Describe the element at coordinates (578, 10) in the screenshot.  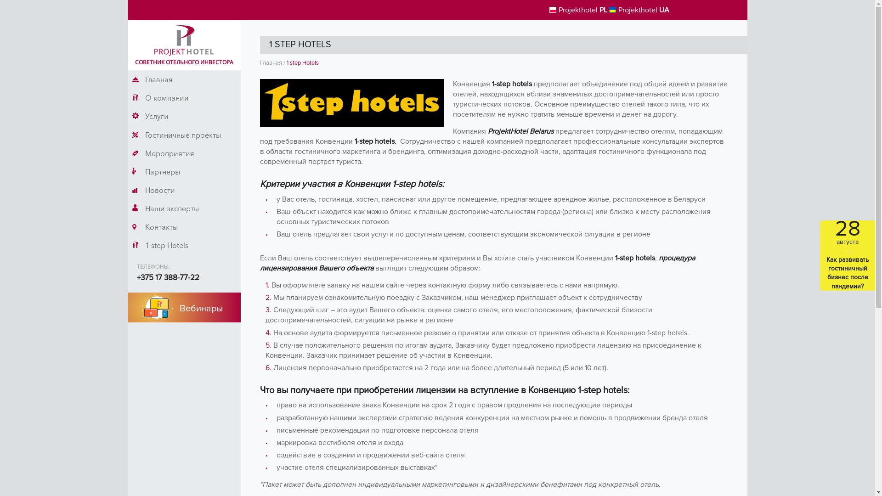
I see `Projekthotel PL` at that location.